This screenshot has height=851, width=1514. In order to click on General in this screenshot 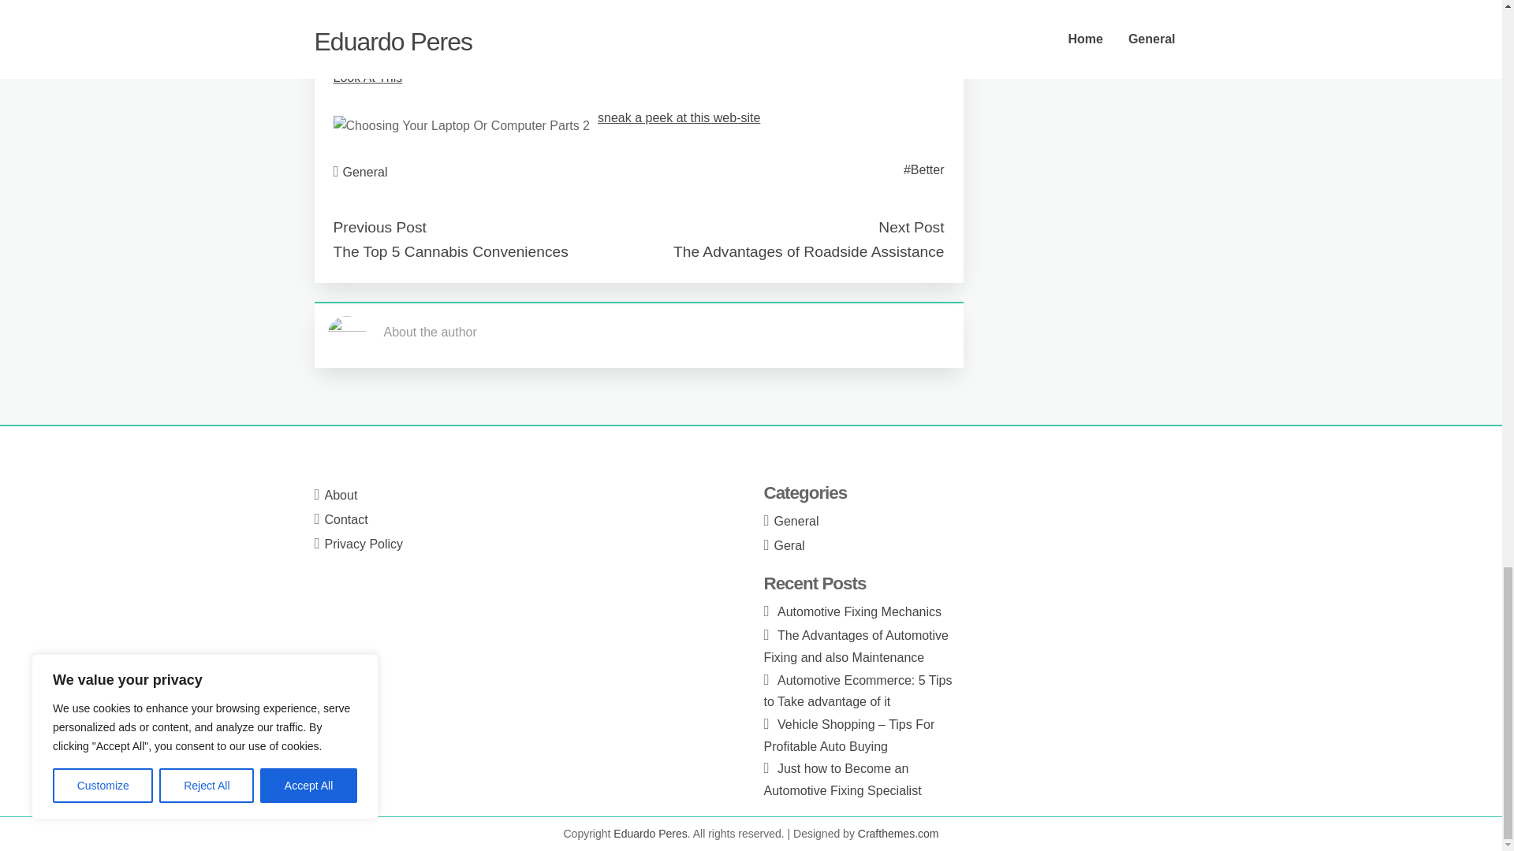, I will do `click(365, 172)`.